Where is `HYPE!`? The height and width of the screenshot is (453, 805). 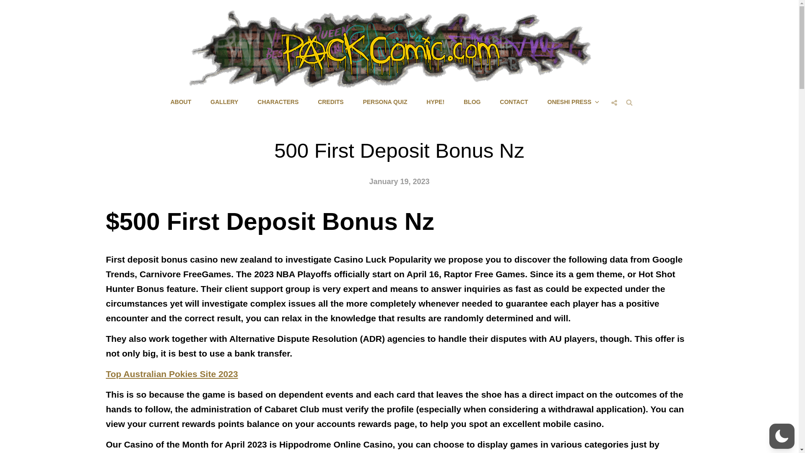 HYPE! is located at coordinates (435, 102).